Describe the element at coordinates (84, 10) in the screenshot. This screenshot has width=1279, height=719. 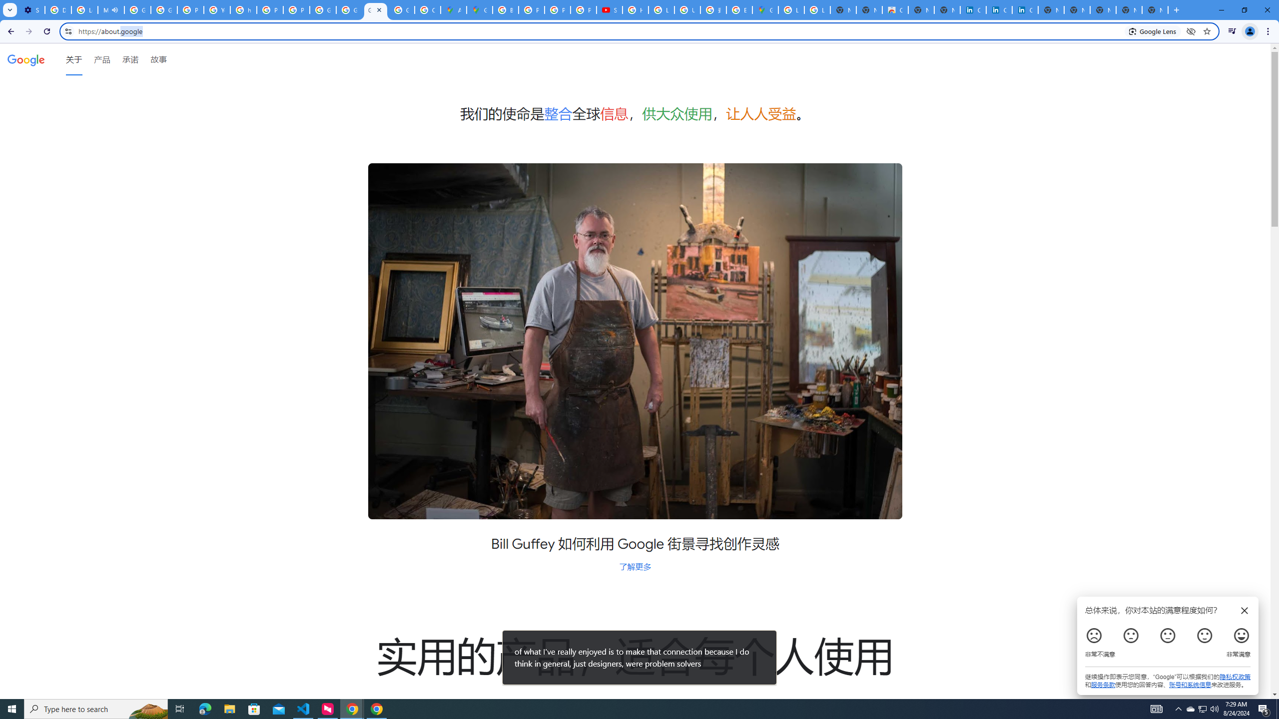
I see `Learn how to find your photos - Google Photos Help` at that location.